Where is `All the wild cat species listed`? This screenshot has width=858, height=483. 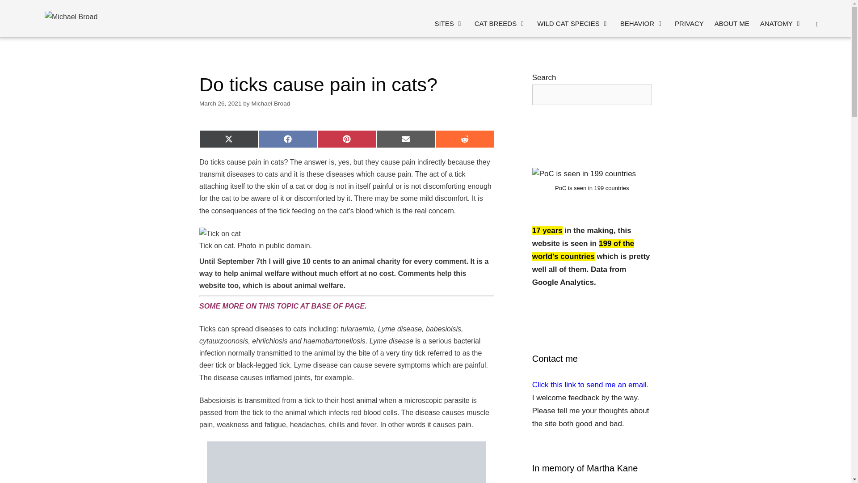
All the wild cat species listed is located at coordinates (573, 23).